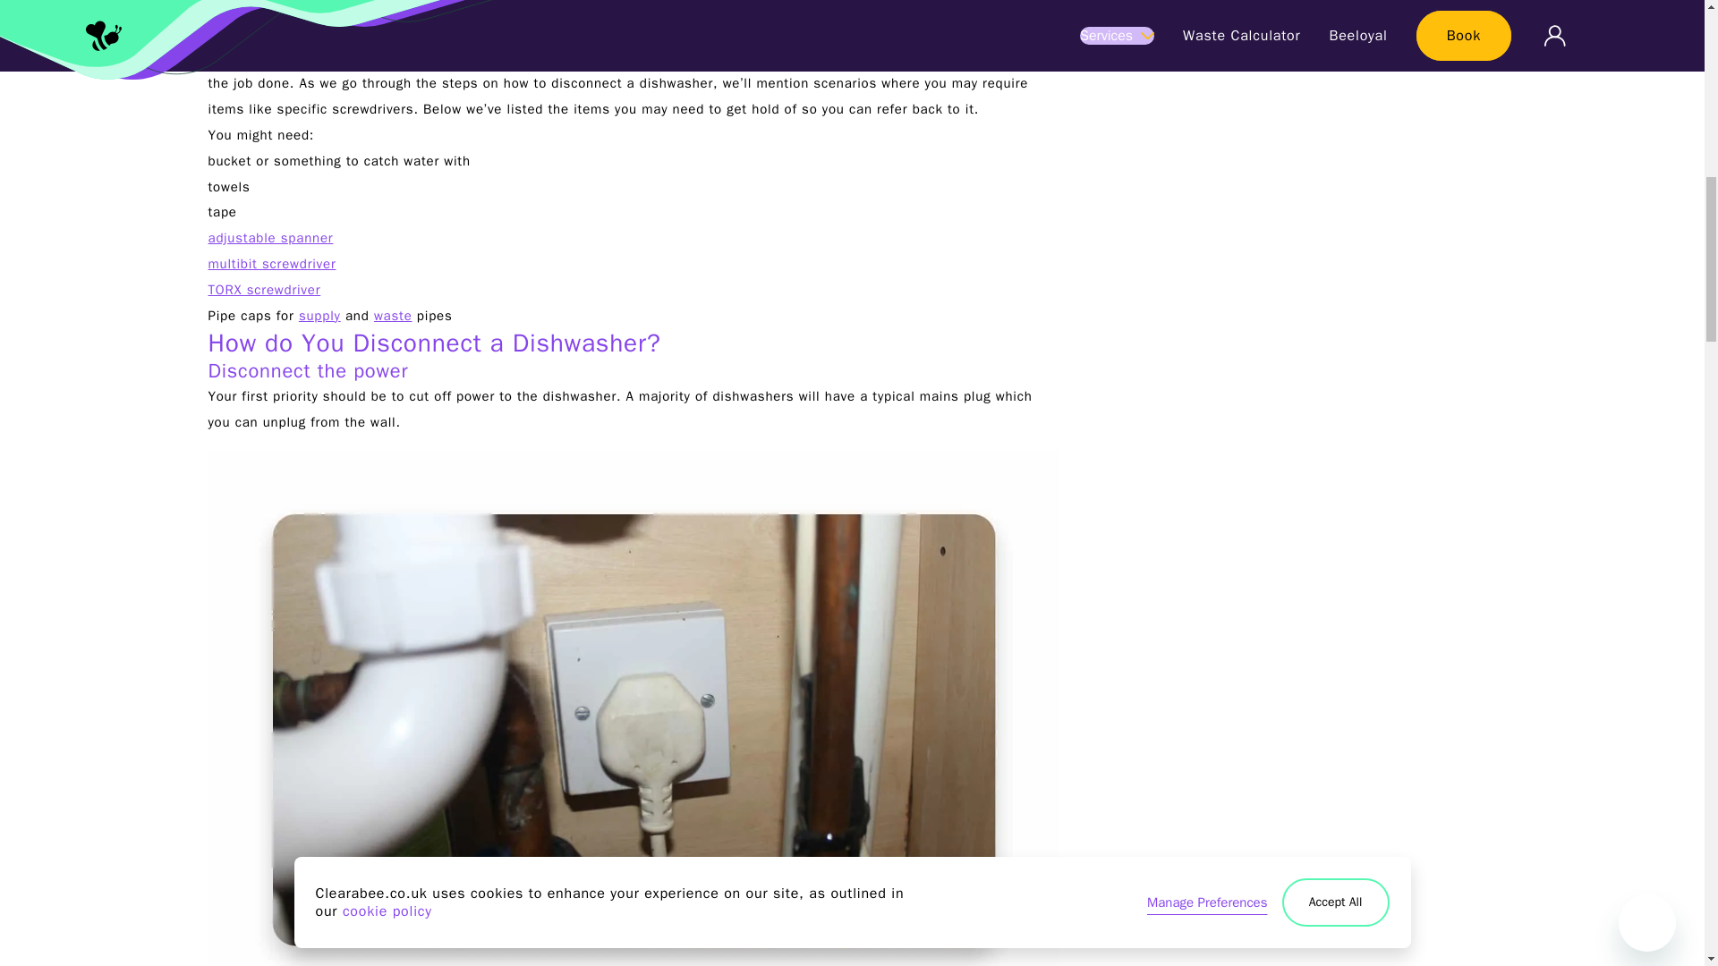 The image size is (1718, 966). Describe the element at coordinates (271, 263) in the screenshot. I see `multibit screwdriver` at that location.